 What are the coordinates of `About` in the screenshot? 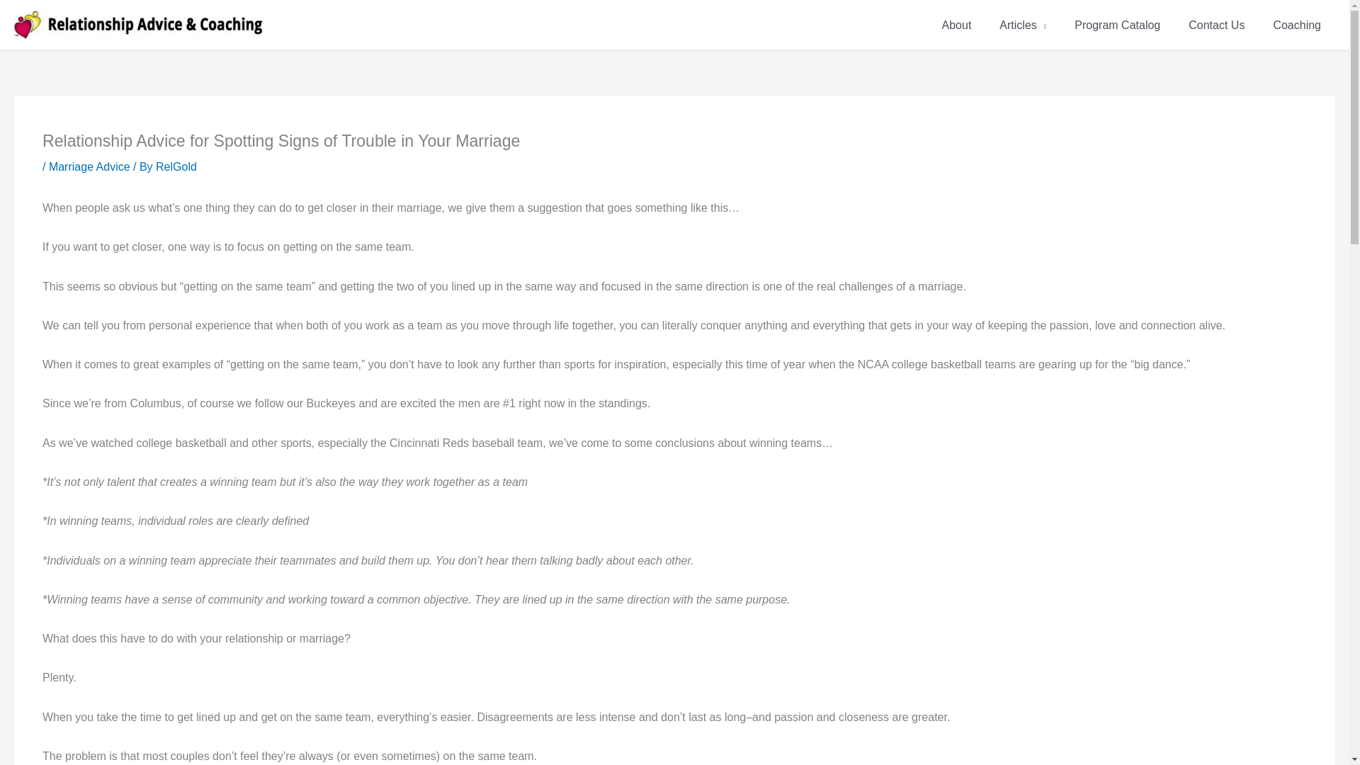 It's located at (956, 25).